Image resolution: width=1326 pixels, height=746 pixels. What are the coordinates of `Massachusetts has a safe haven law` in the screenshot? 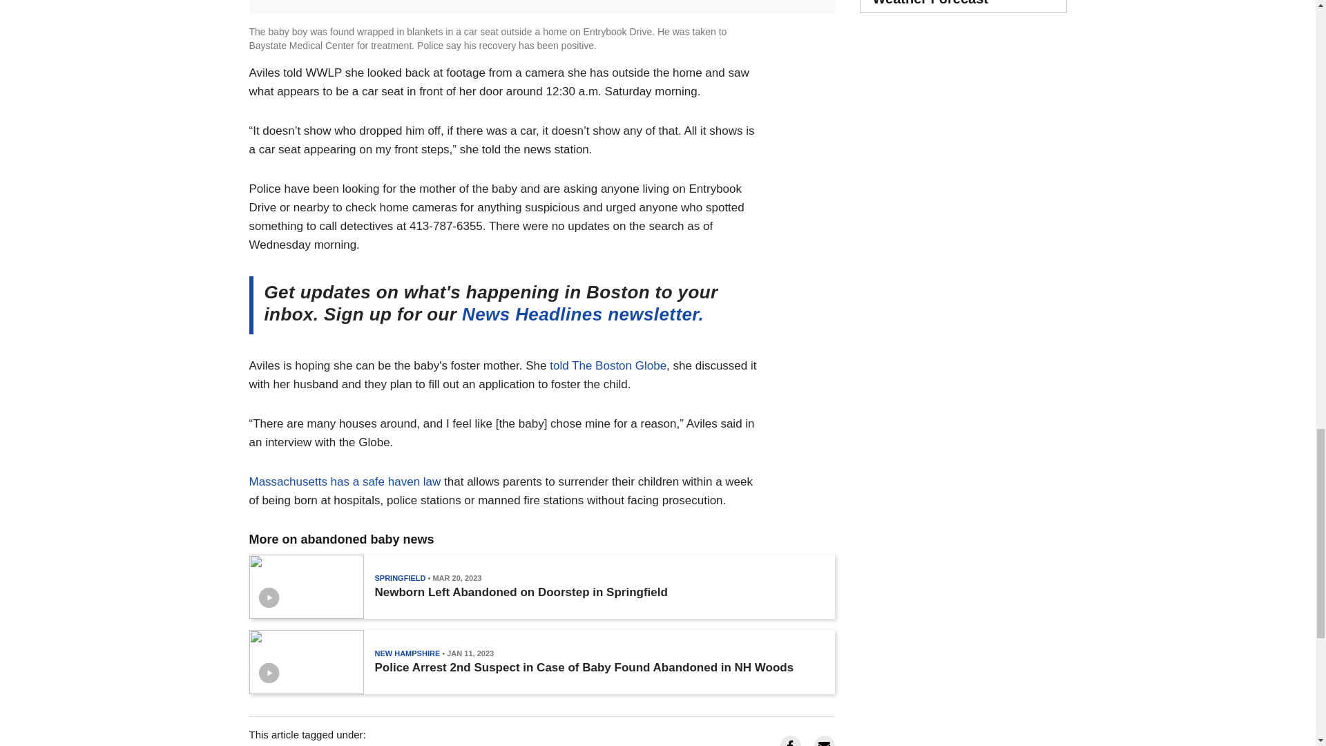 It's located at (344, 481).